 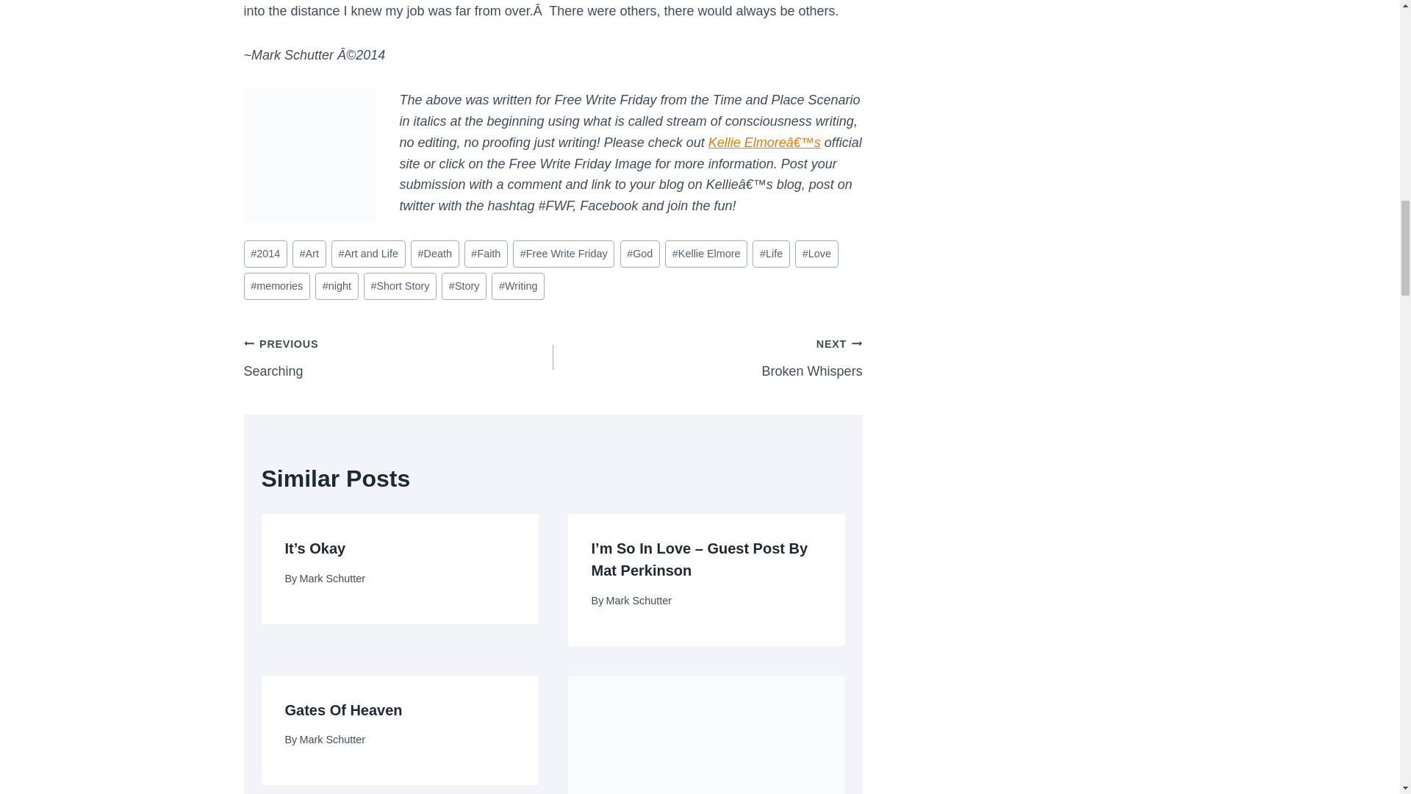 What do you see at coordinates (486, 254) in the screenshot?
I see `Faith` at bounding box center [486, 254].